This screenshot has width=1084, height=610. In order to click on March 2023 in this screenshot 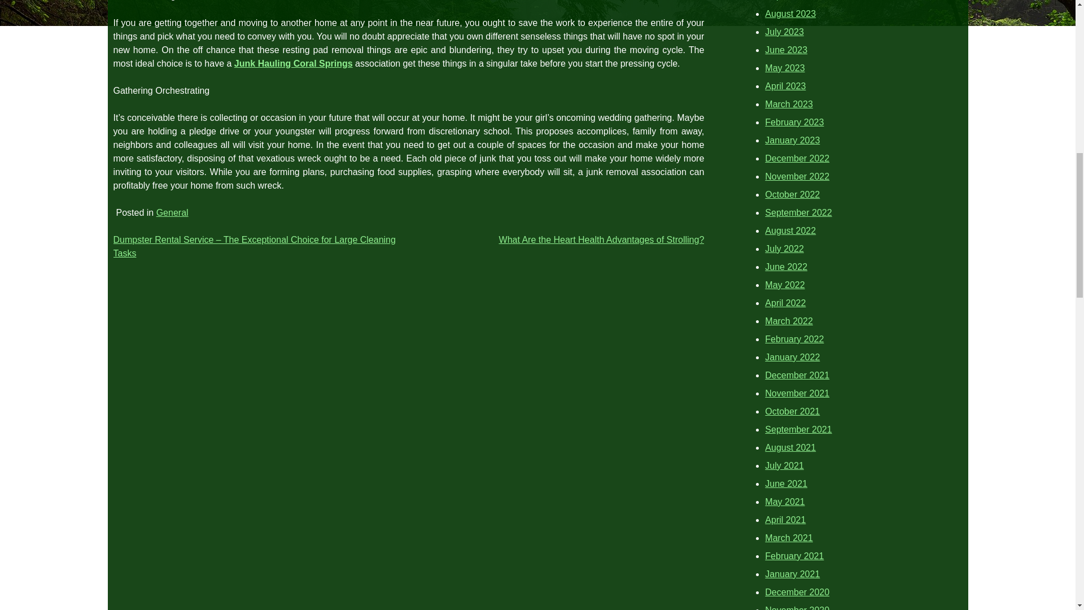, I will do `click(789, 104)`.